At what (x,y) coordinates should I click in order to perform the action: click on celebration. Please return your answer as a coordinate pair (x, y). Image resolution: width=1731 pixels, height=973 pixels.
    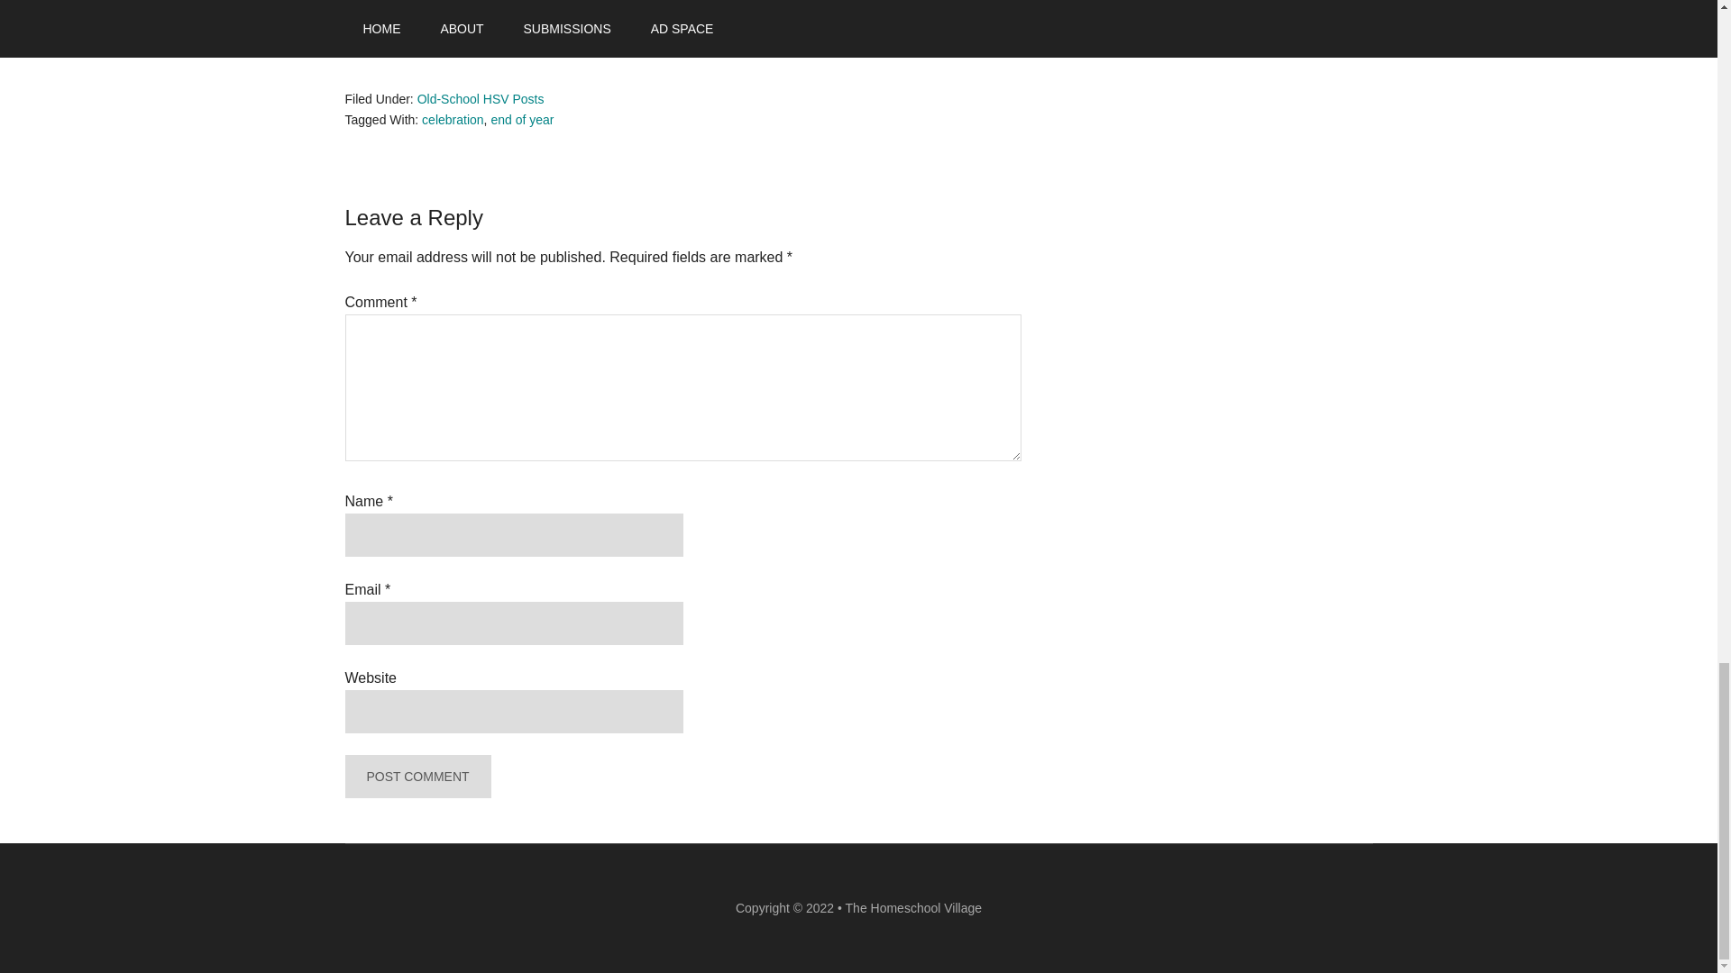
    Looking at the image, I should click on (453, 120).